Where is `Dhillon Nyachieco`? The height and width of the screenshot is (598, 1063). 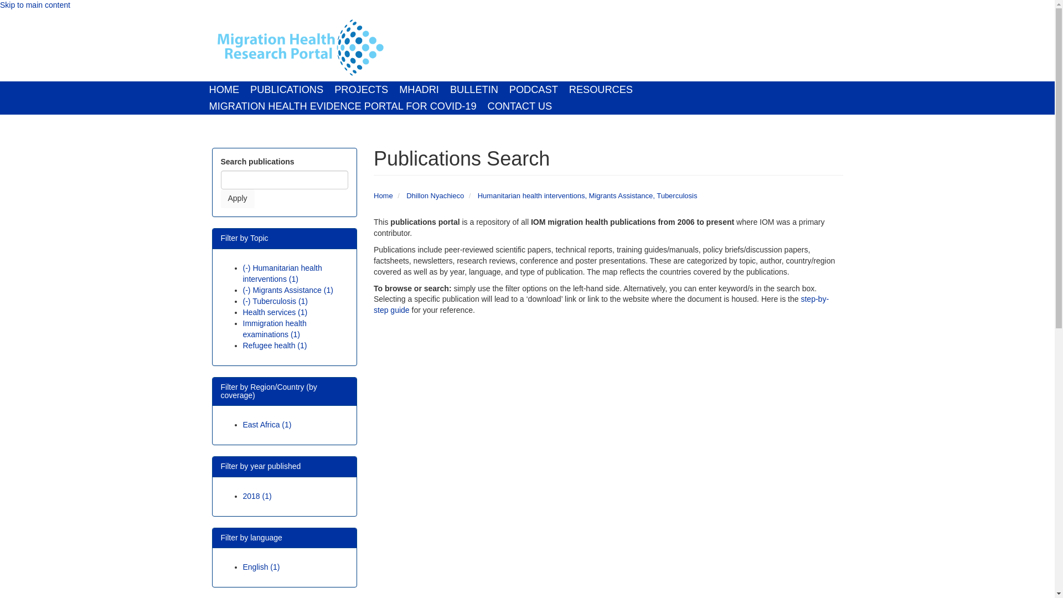
Dhillon Nyachieco is located at coordinates (435, 195).